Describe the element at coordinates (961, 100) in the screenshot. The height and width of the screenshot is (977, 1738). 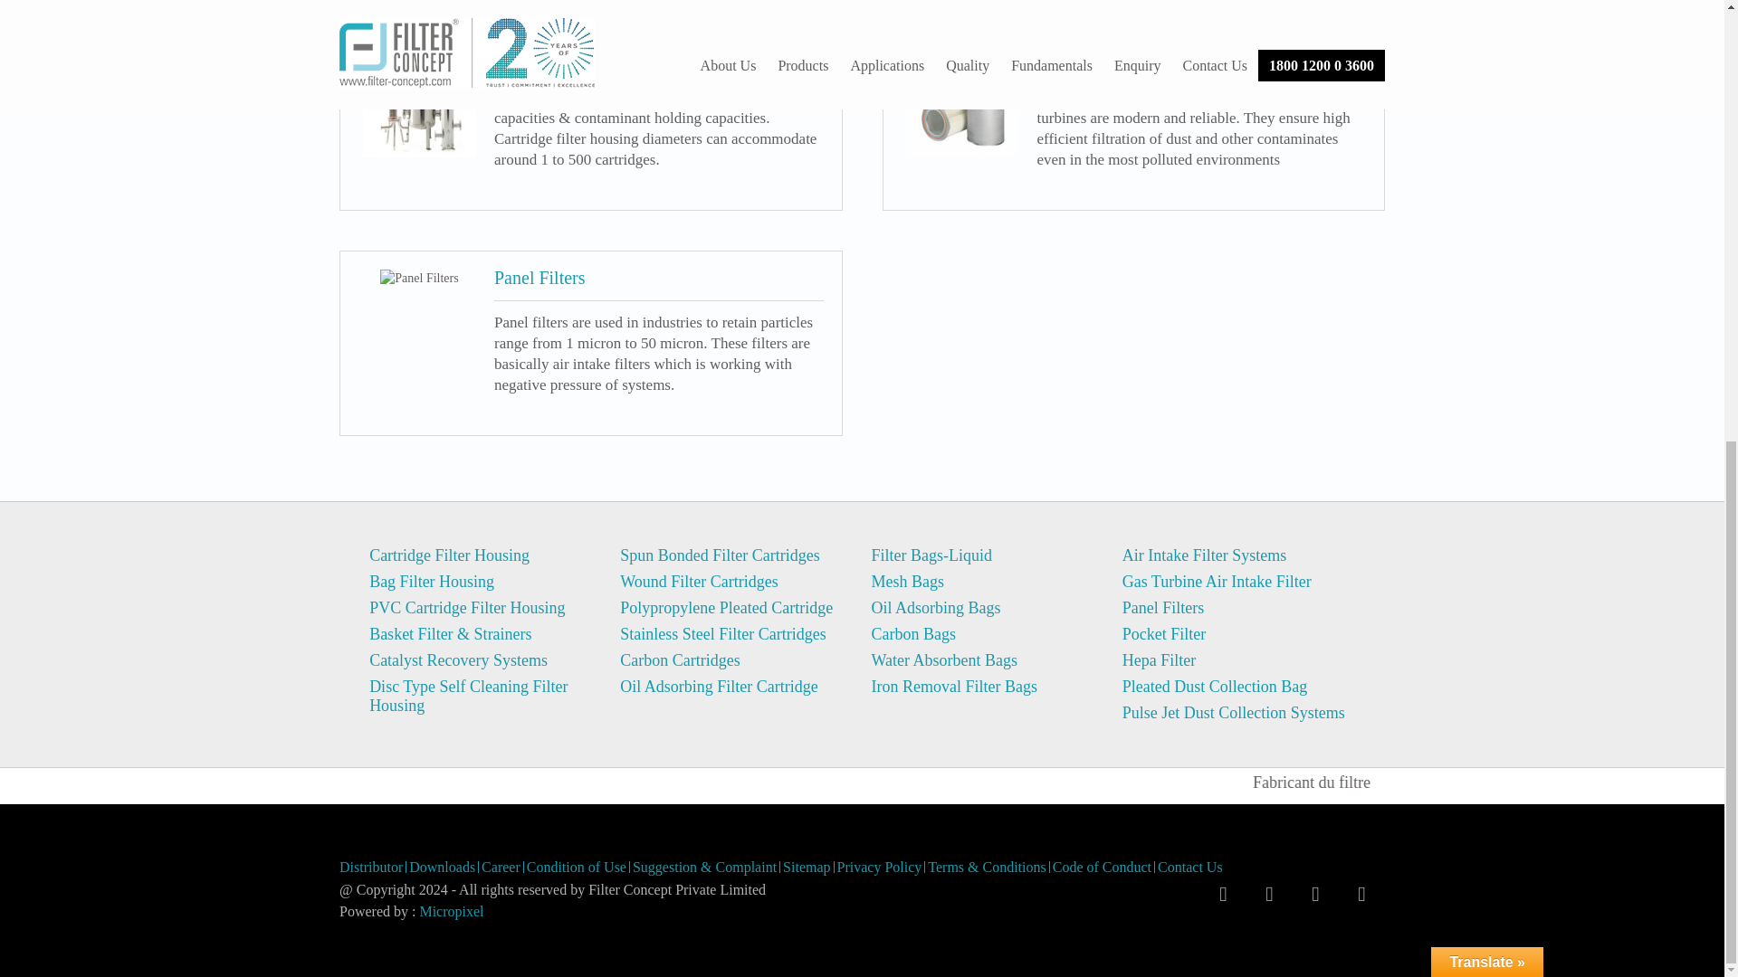
I see `Gas Turbine Air Intake Filter` at that location.